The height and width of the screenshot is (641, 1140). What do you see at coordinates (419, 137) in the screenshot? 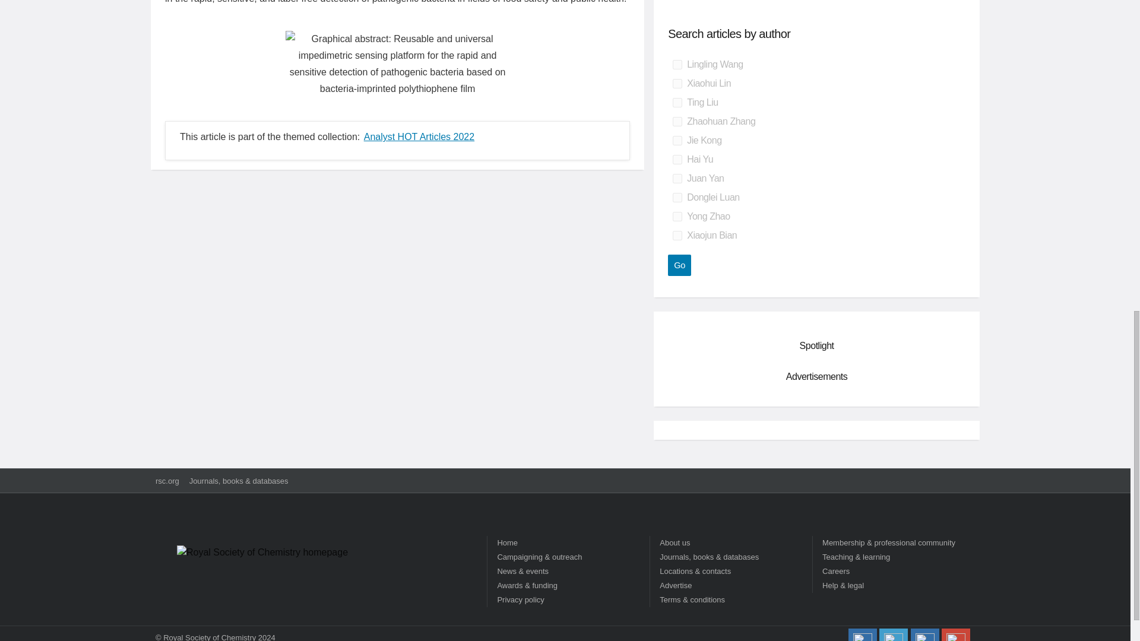
I see `Analyst HOT Articles 2022` at bounding box center [419, 137].